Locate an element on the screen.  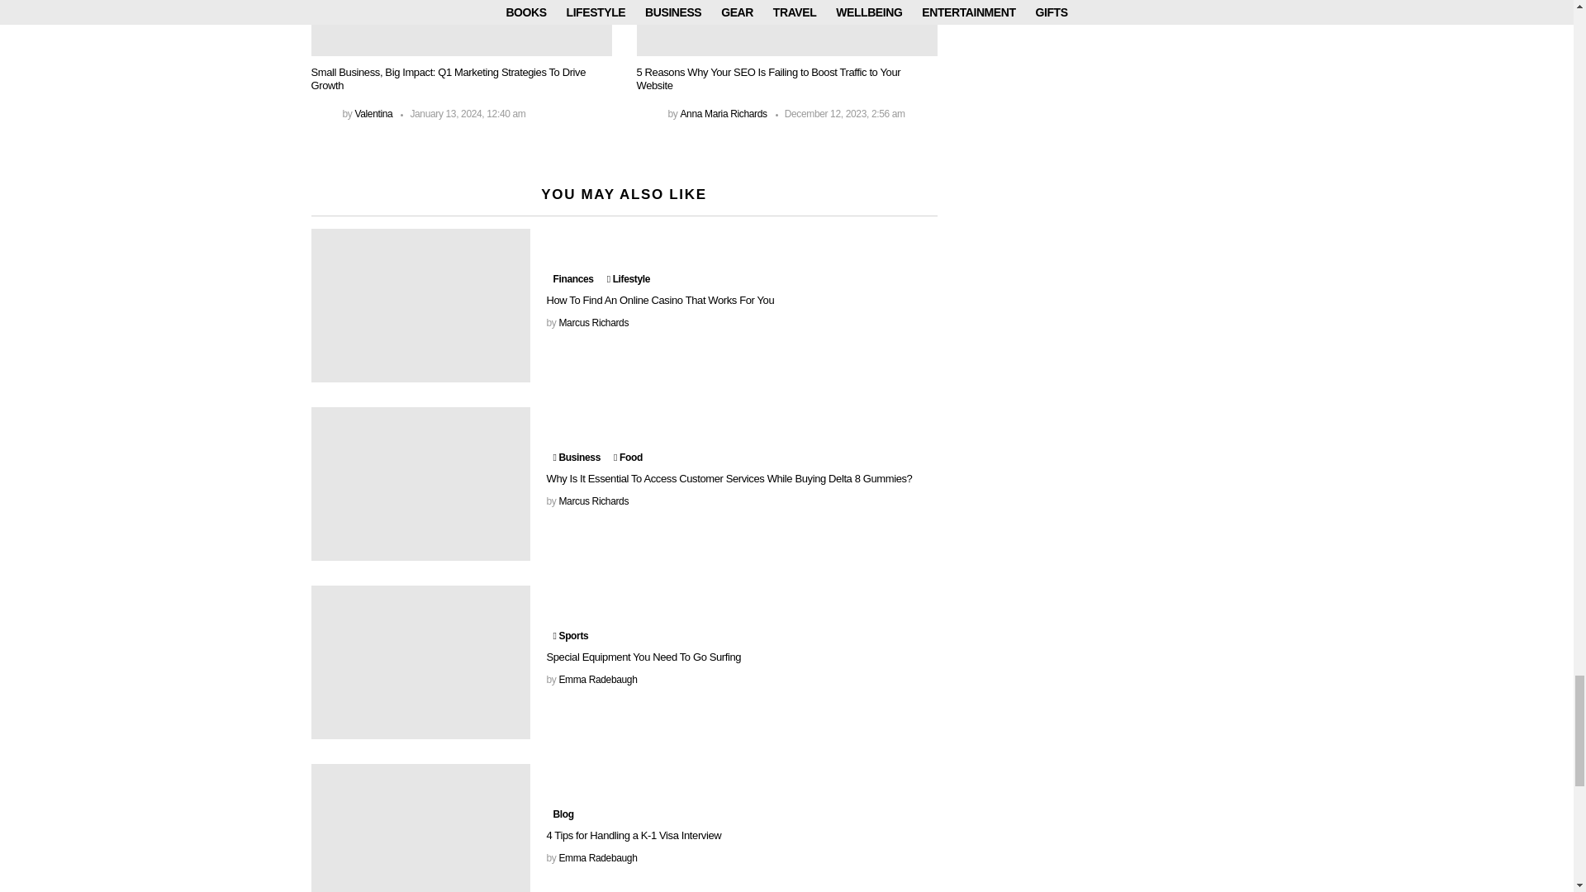
Posts by Valentina is located at coordinates (373, 113).